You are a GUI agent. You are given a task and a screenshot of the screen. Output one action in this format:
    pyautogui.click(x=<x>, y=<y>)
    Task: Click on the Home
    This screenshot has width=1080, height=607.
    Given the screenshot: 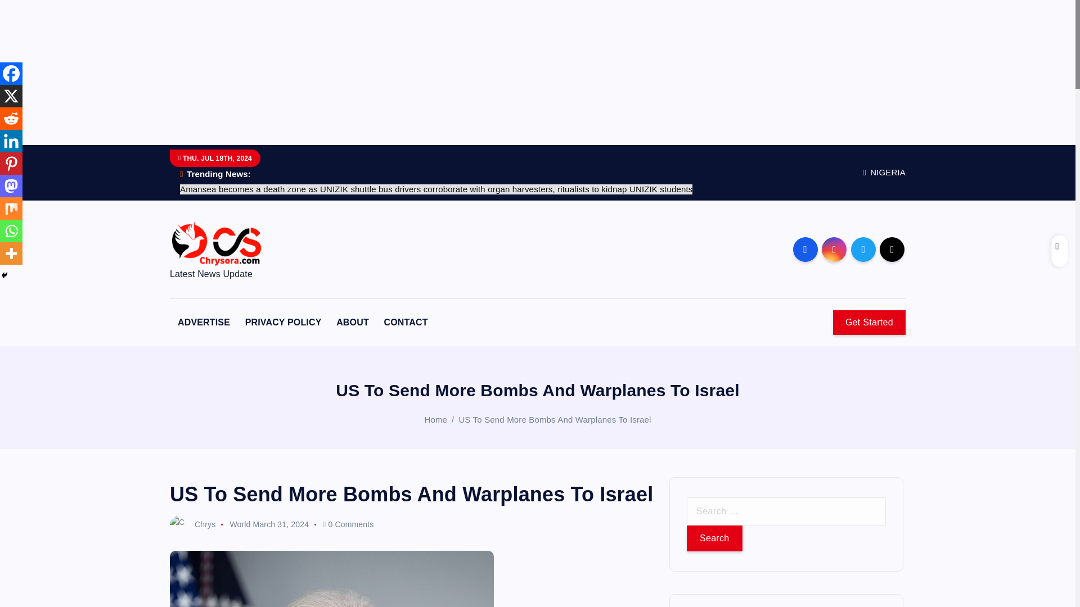 What is the action you would take?
    pyautogui.click(x=435, y=419)
    